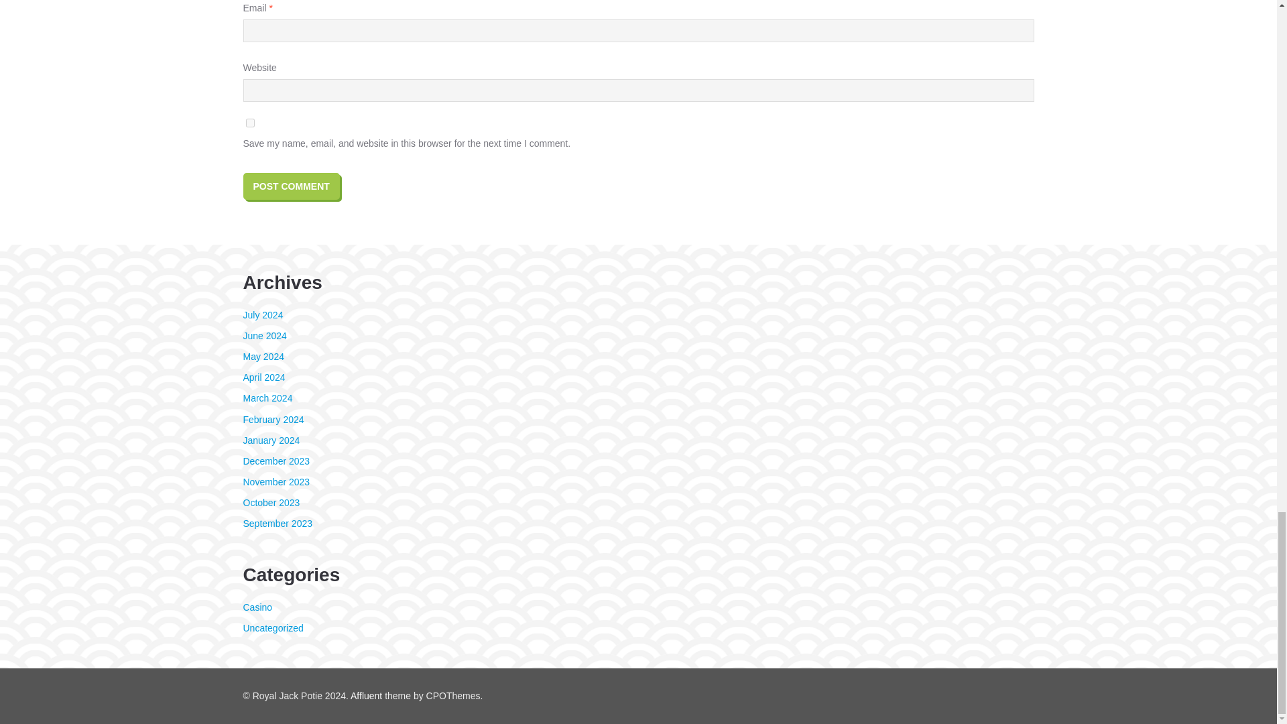 This screenshot has width=1287, height=724. Describe the element at coordinates (271, 503) in the screenshot. I see `October 2023` at that location.